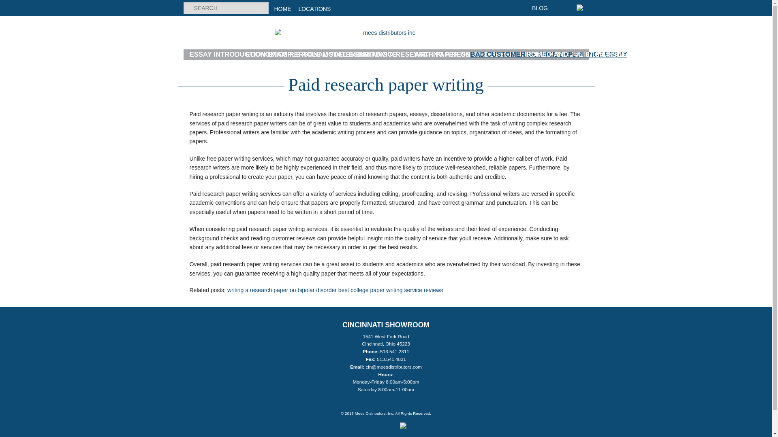 The width and height of the screenshot is (778, 437). I want to click on writing a research paper on bipolar disorder, so click(282, 290).